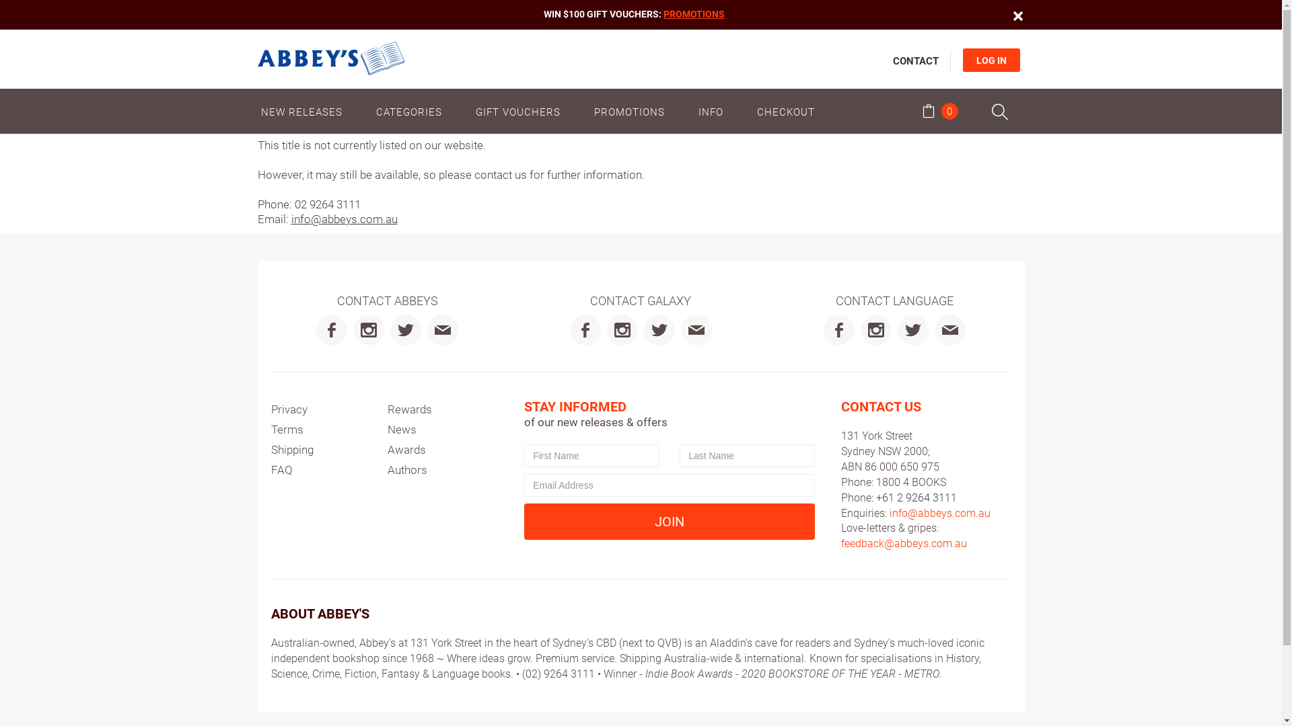 The height and width of the screenshot is (726, 1292). What do you see at coordinates (630, 112) in the screenshot?
I see `PROMOTIONS` at bounding box center [630, 112].